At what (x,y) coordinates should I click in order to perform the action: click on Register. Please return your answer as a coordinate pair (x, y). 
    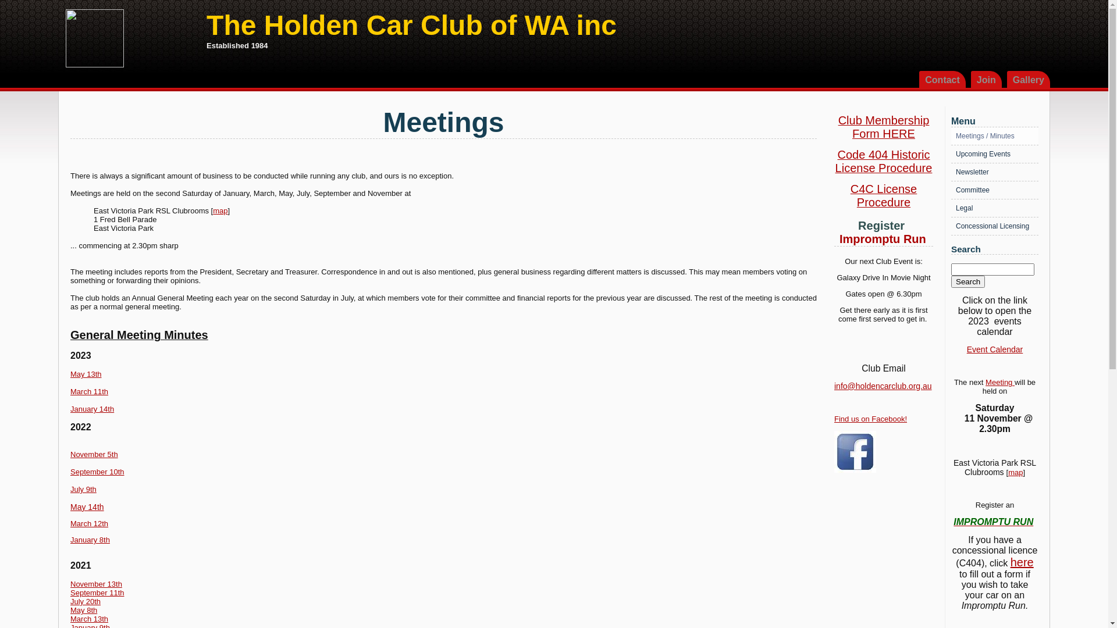
    Looking at the image, I should click on (881, 226).